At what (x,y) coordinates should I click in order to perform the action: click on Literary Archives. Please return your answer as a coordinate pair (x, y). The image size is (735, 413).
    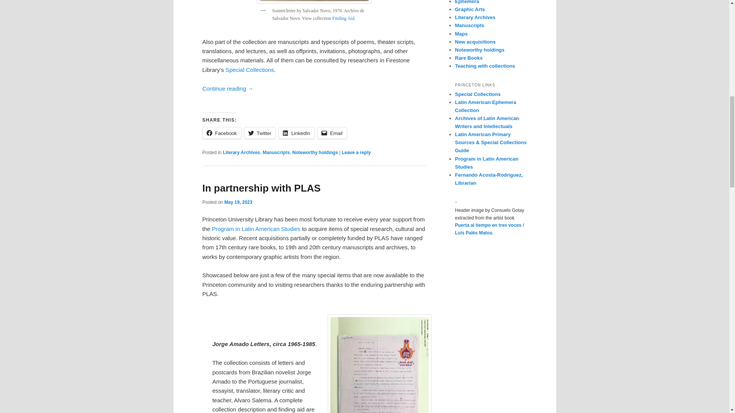
    Looking at the image, I should click on (241, 153).